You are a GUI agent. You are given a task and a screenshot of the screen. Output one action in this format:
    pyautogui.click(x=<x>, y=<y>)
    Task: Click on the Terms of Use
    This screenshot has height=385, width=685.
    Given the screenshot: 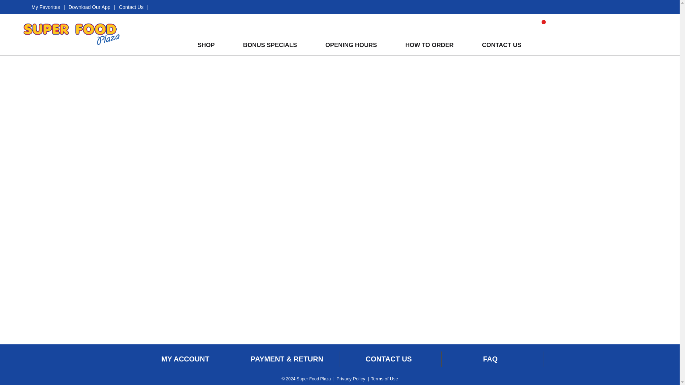 What is the action you would take?
    pyautogui.click(x=384, y=379)
    